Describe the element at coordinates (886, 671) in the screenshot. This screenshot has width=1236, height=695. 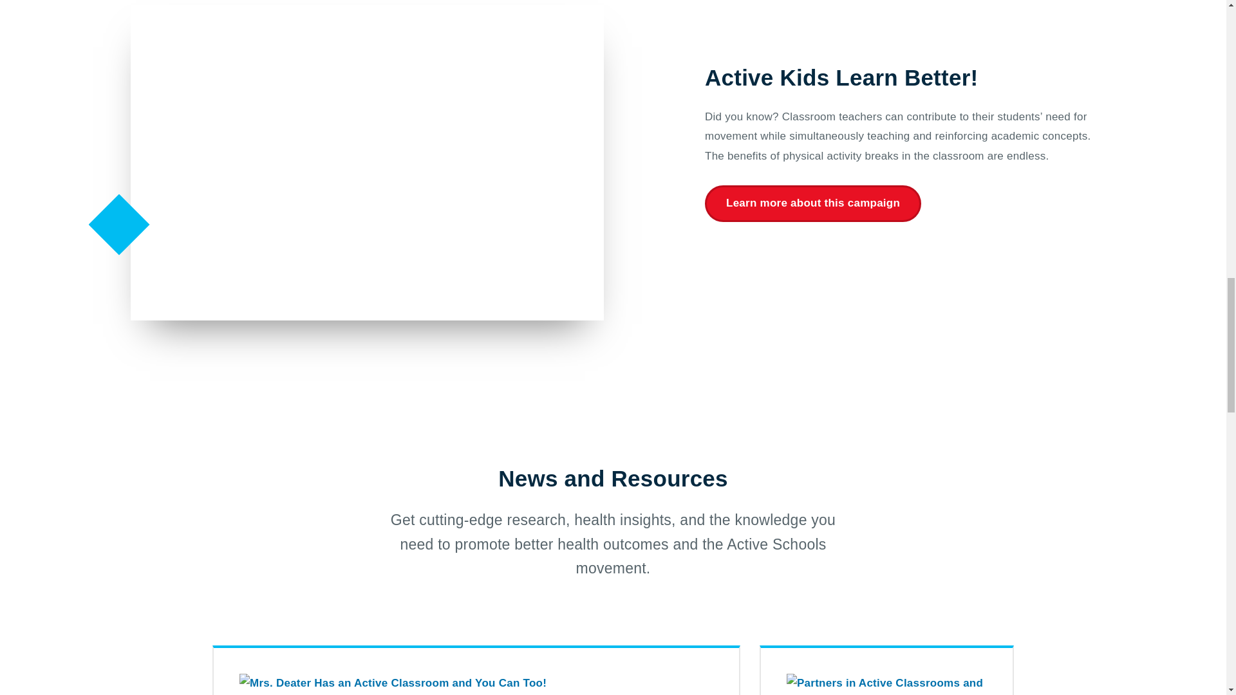
I see `Learn more about this campaign` at that location.